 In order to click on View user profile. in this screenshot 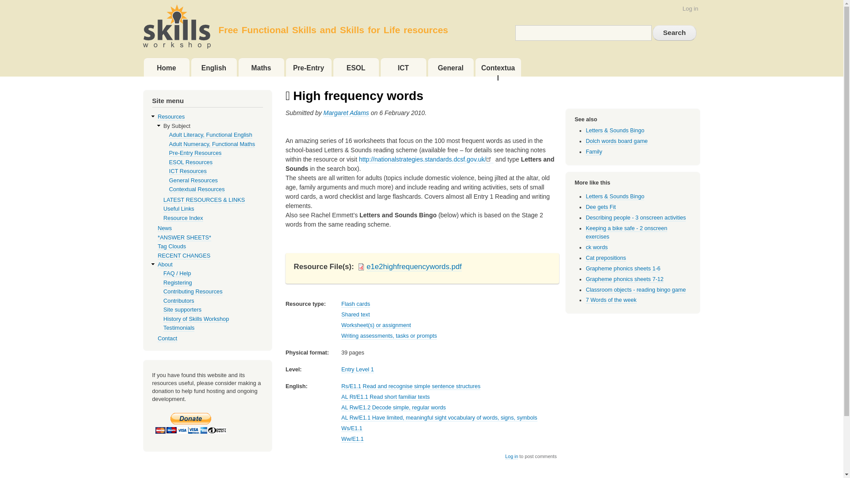, I will do `click(346, 113)`.